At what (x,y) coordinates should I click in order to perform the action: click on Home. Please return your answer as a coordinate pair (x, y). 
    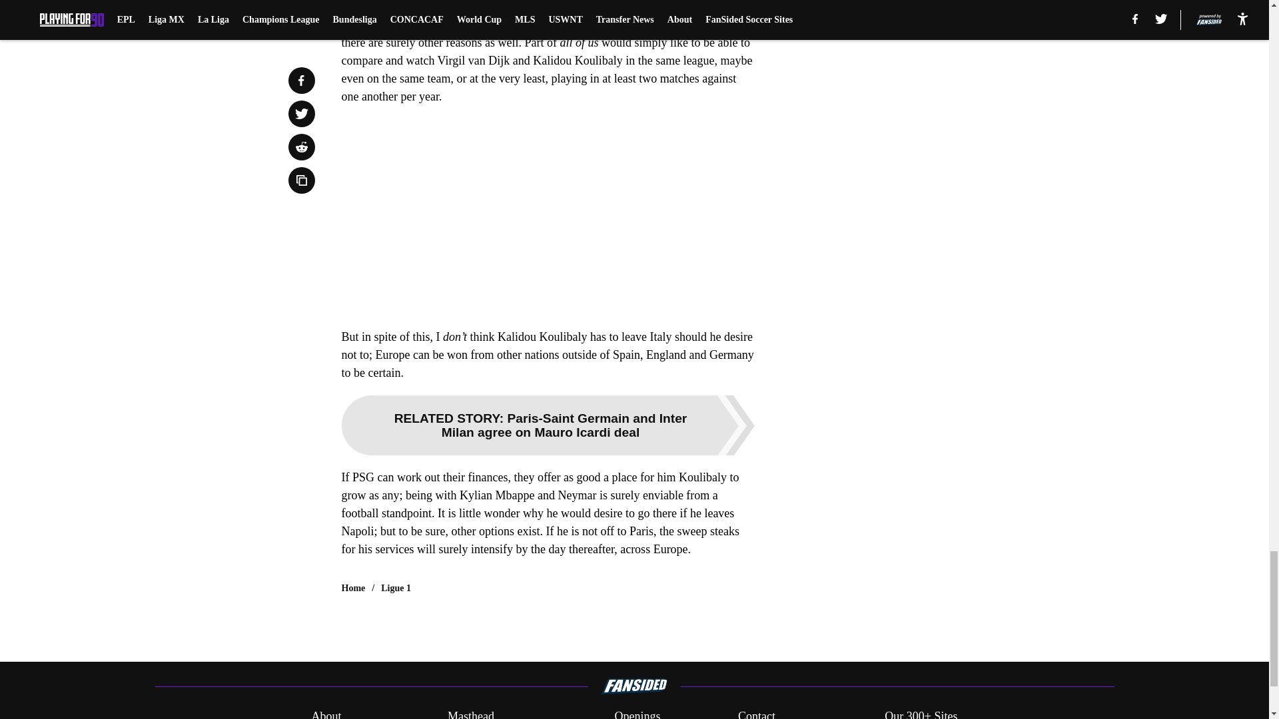
    Looking at the image, I should click on (353, 589).